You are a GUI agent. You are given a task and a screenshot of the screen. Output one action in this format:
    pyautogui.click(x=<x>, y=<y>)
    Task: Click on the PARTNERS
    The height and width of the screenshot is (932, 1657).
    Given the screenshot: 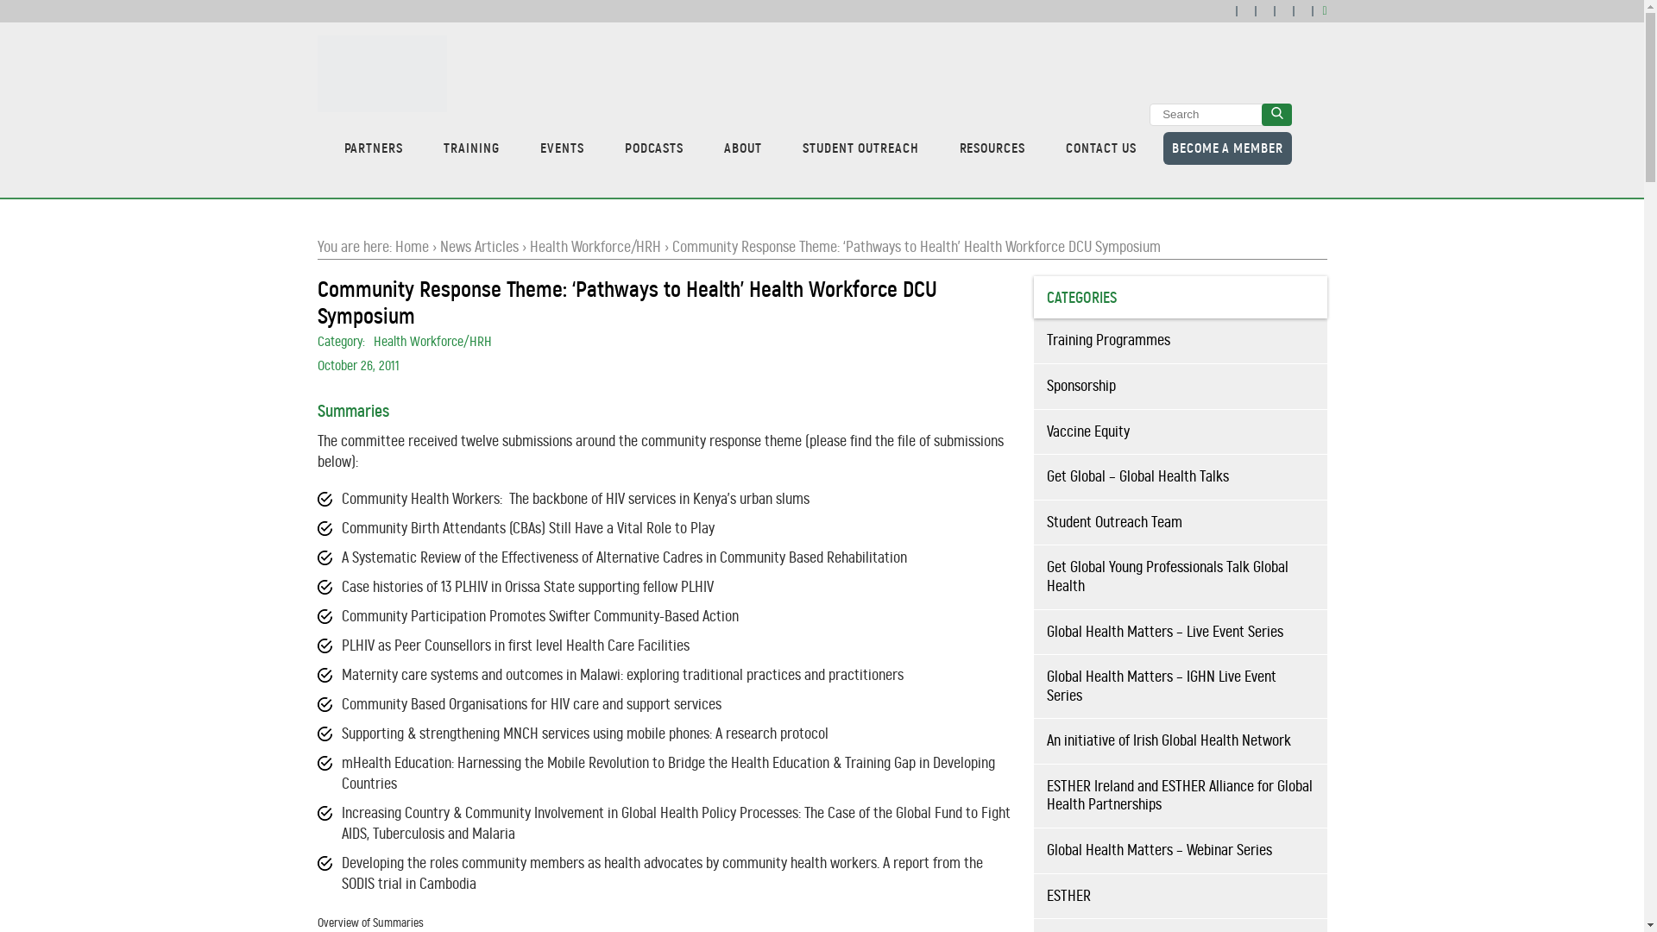 What is the action you would take?
    pyautogui.click(x=373, y=148)
    